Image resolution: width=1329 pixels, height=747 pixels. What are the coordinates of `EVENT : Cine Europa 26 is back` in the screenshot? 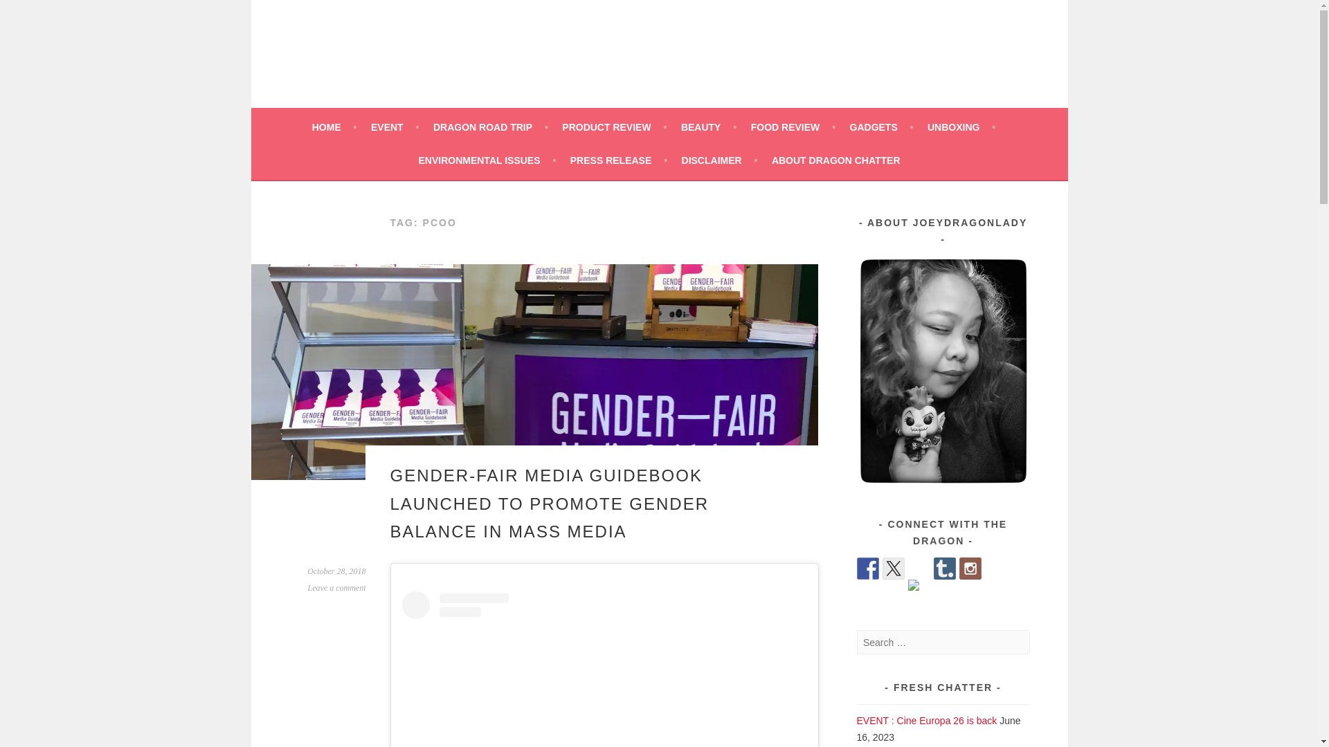 It's located at (928, 720).